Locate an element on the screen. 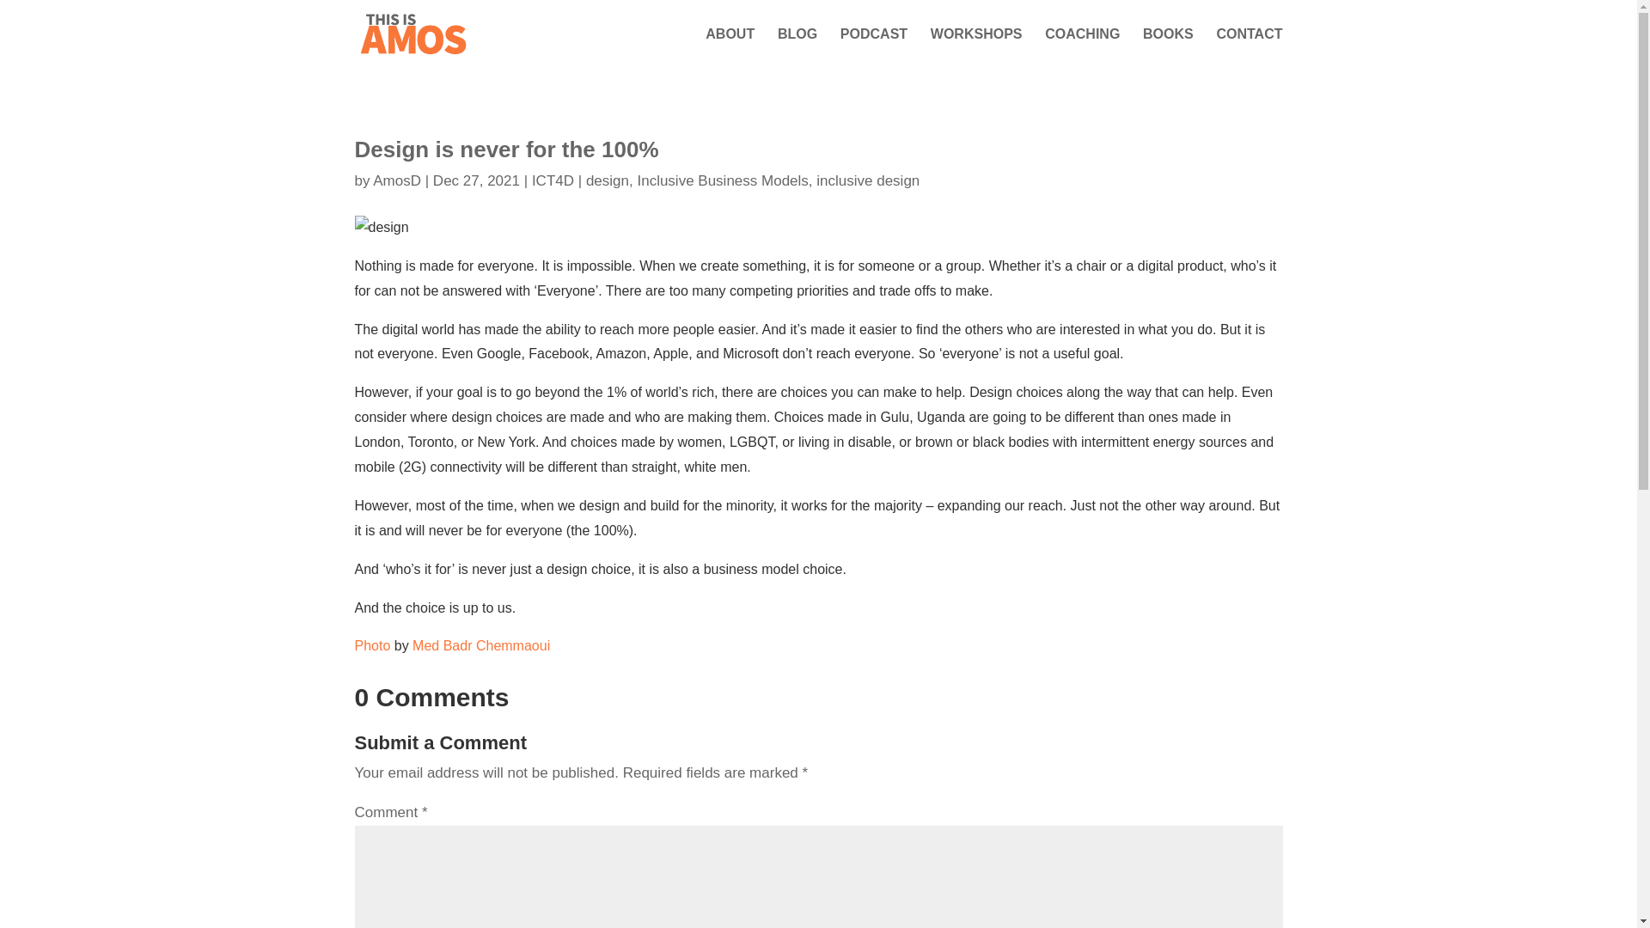  BOOKS is located at coordinates (1168, 48).